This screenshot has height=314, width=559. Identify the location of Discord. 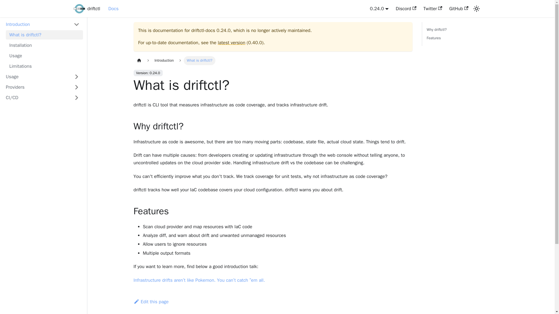
(406, 9).